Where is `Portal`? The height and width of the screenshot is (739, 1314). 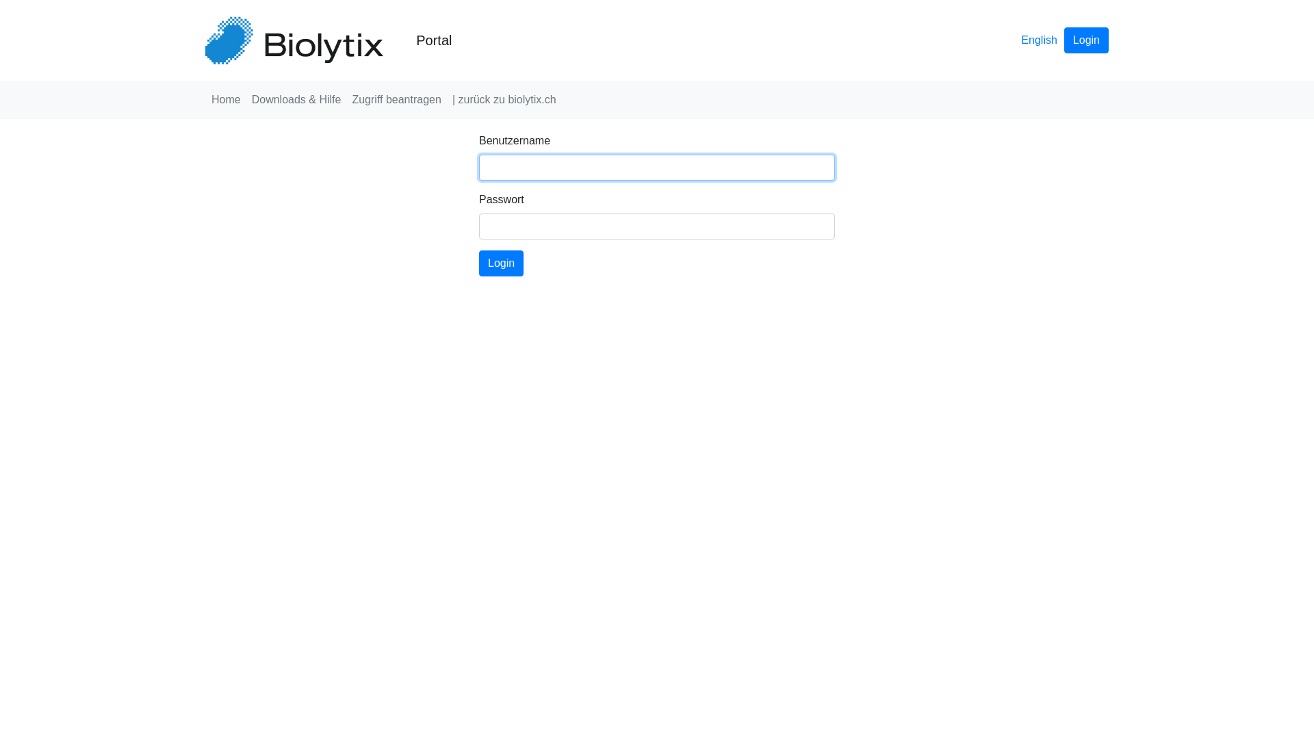
Portal is located at coordinates (422, 40).